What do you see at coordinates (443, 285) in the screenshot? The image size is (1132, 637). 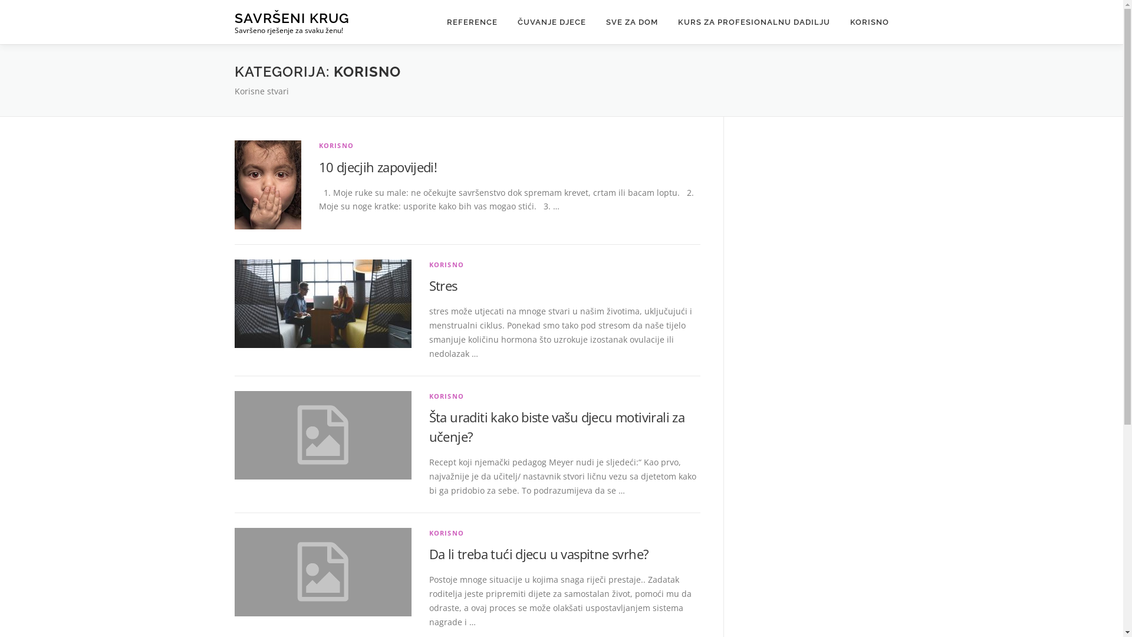 I see `Stres` at bounding box center [443, 285].